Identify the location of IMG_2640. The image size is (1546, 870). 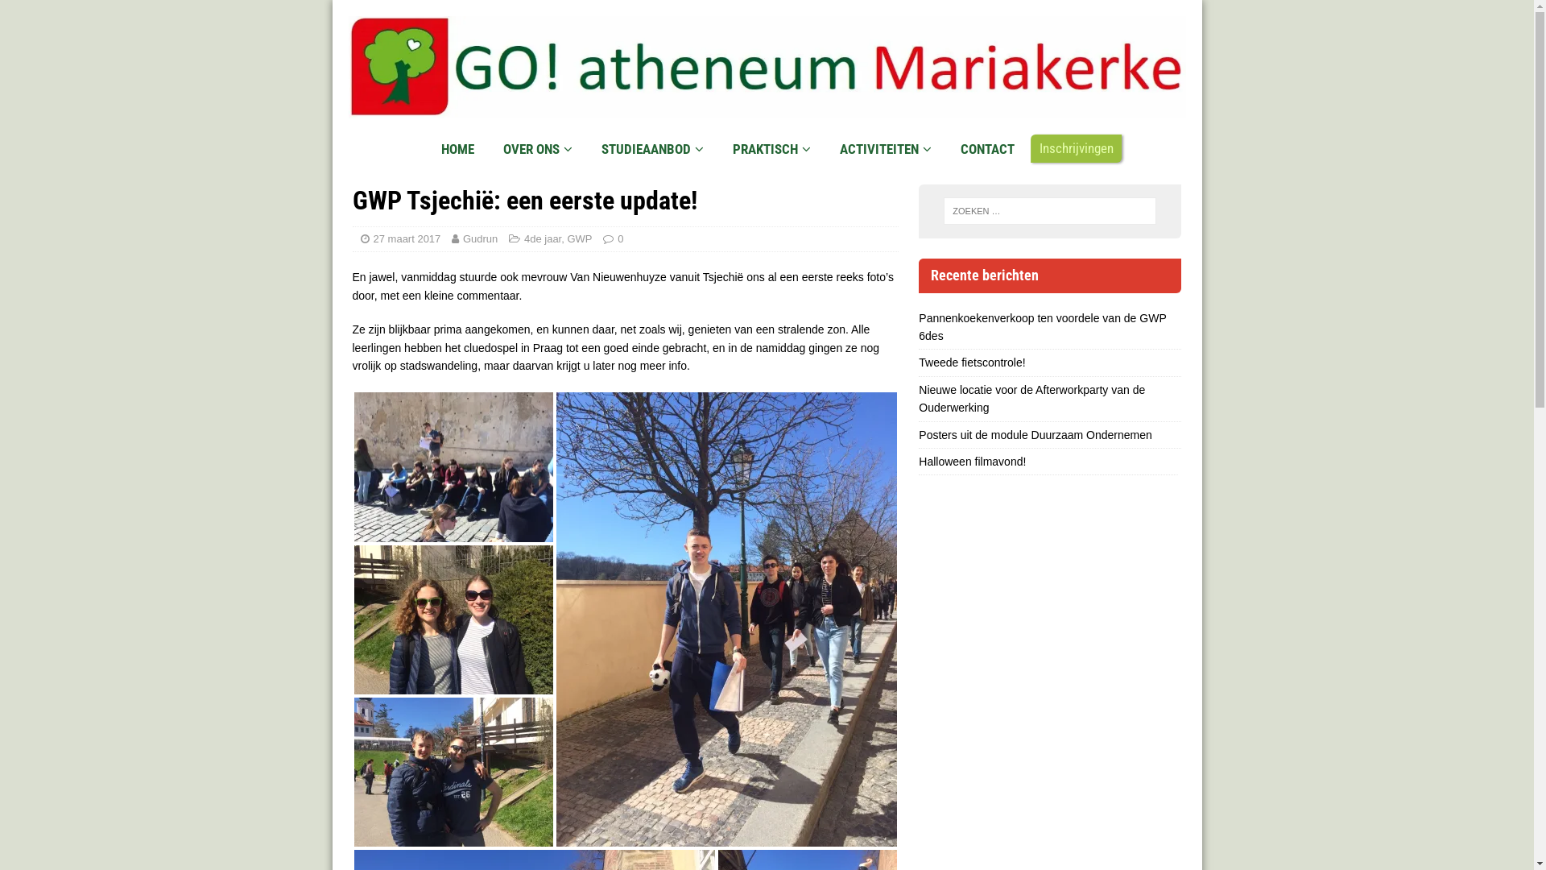
(454, 772).